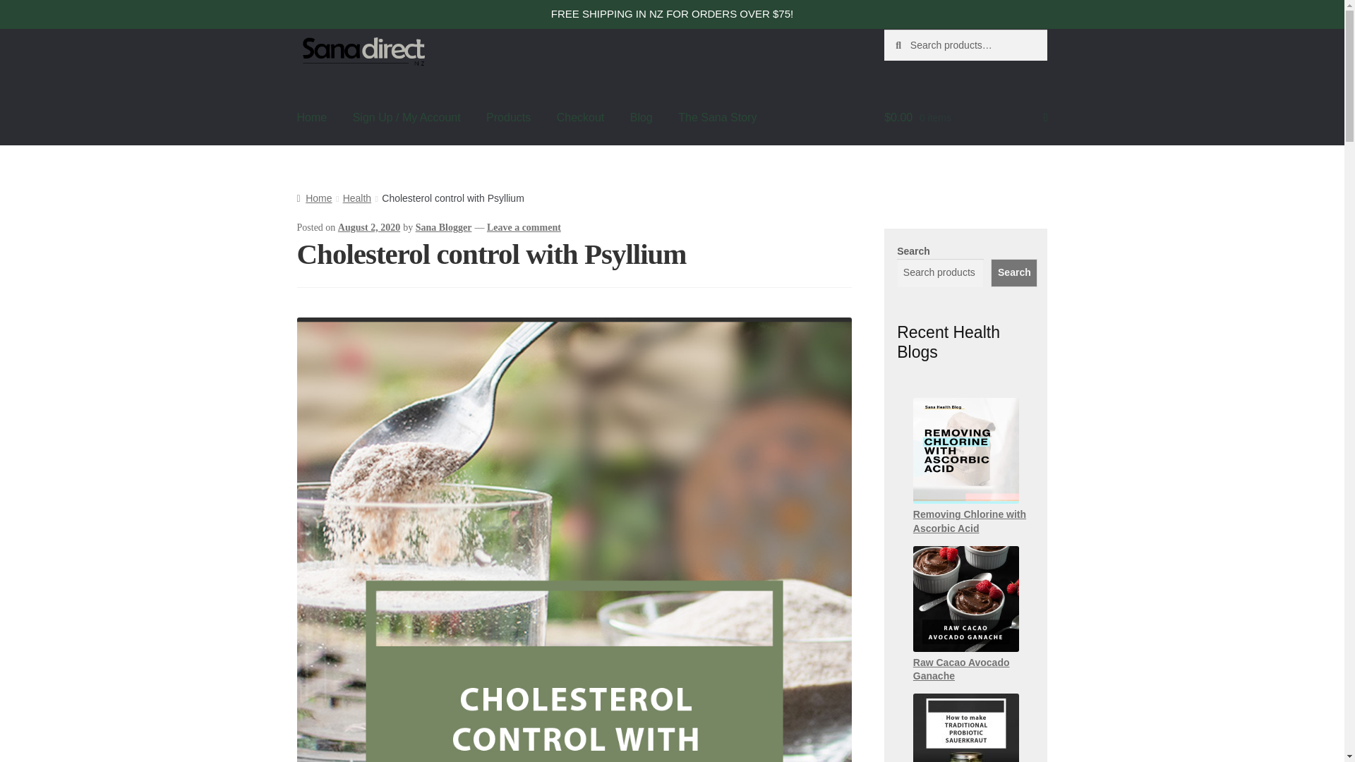  Describe the element at coordinates (581, 118) in the screenshot. I see `Checkout` at that location.